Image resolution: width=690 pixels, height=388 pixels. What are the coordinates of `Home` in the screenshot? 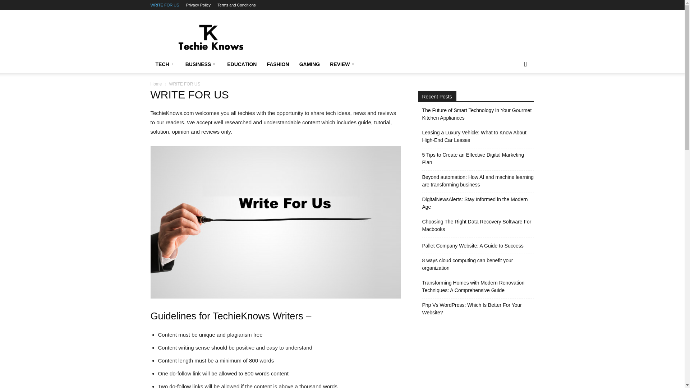 It's located at (156, 84).